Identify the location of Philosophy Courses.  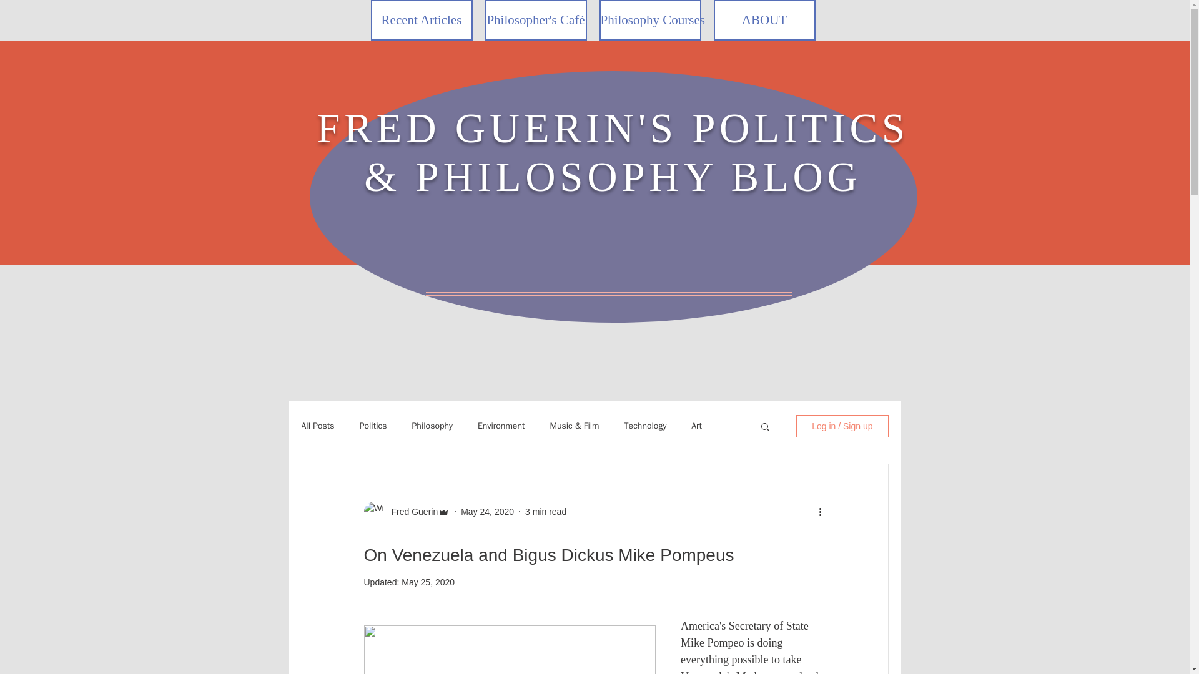
(651, 20).